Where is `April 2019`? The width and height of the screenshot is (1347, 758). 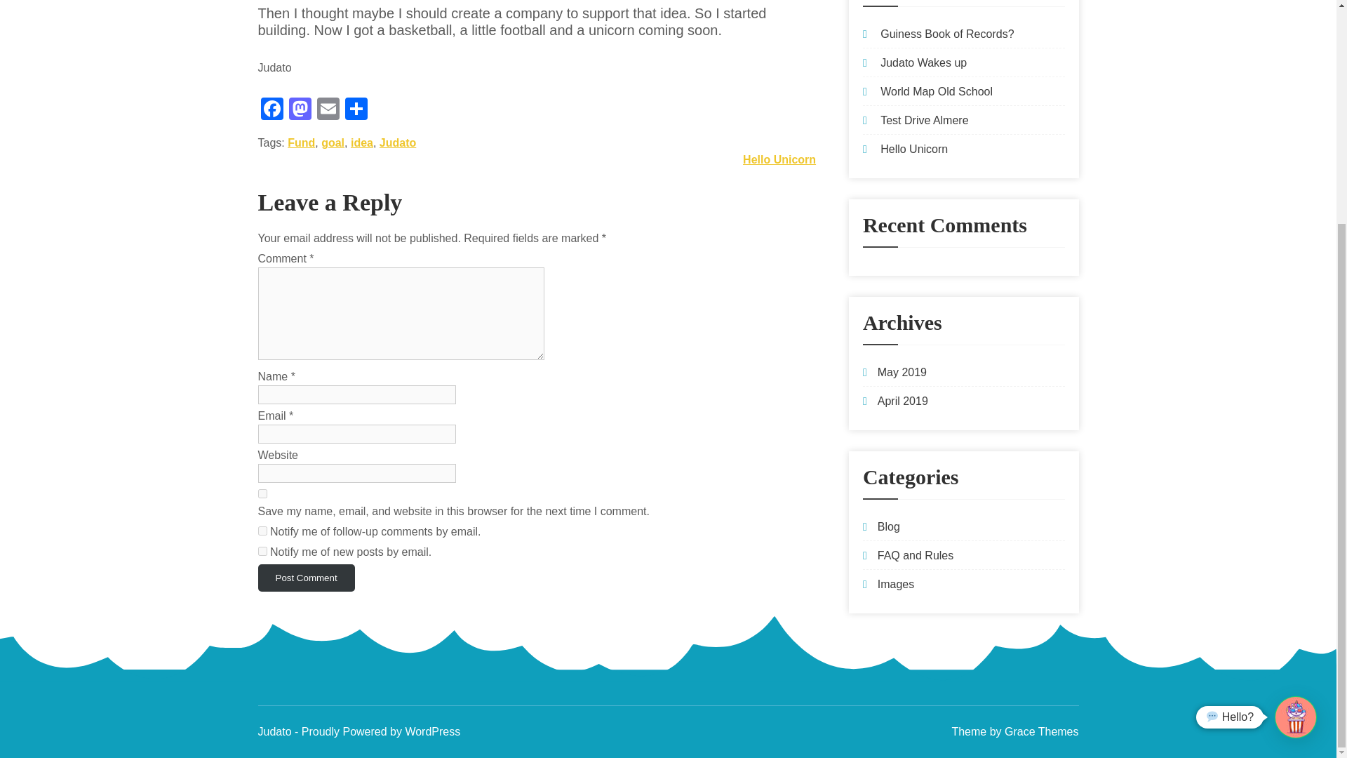 April 2019 is located at coordinates (902, 400).